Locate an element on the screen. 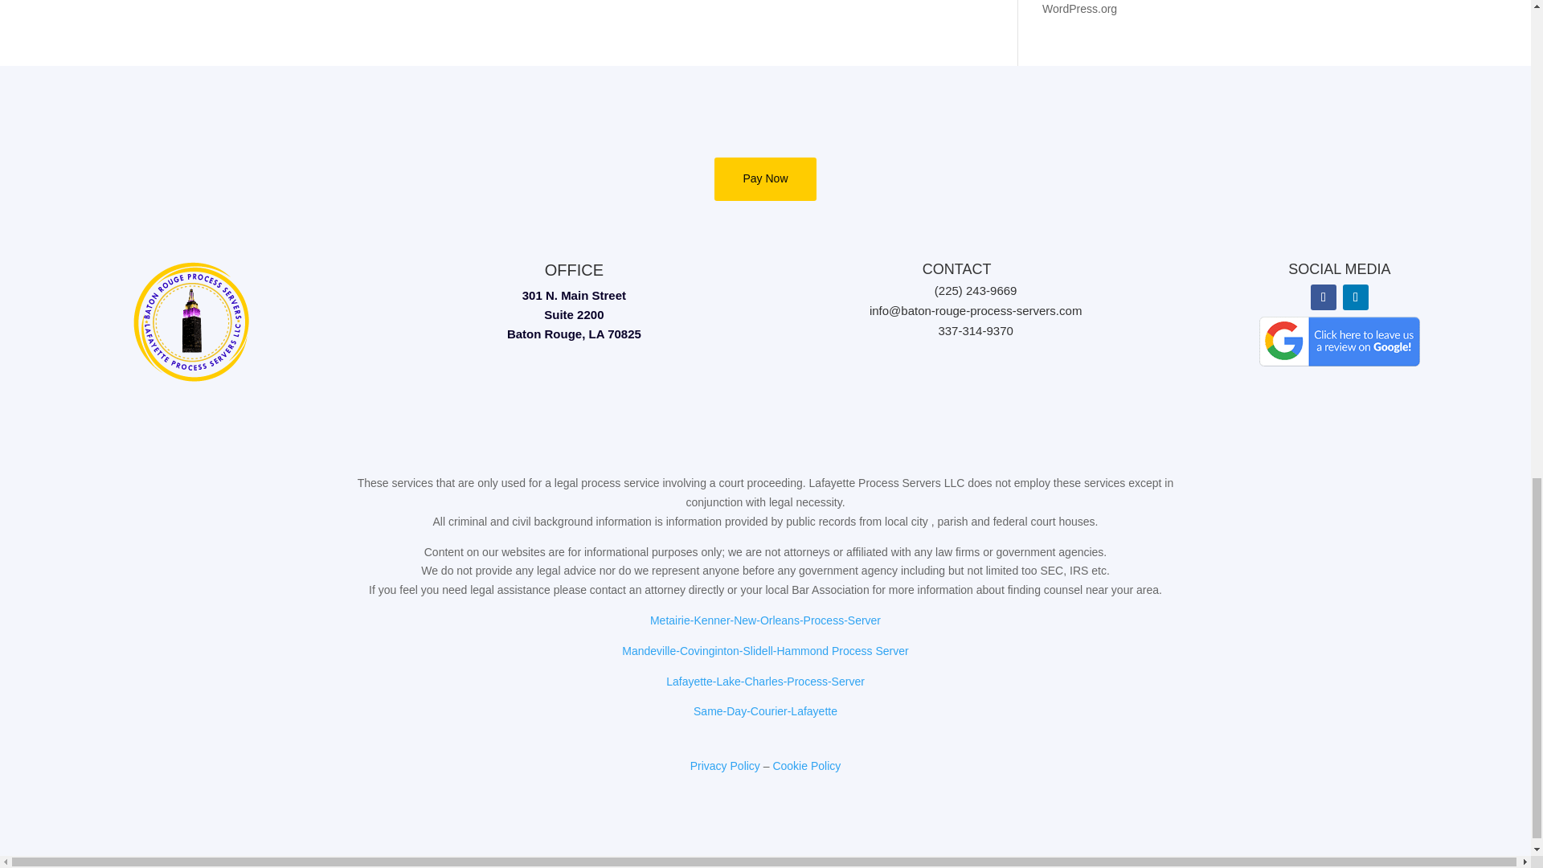  Follow on Facebook is located at coordinates (1323, 297).